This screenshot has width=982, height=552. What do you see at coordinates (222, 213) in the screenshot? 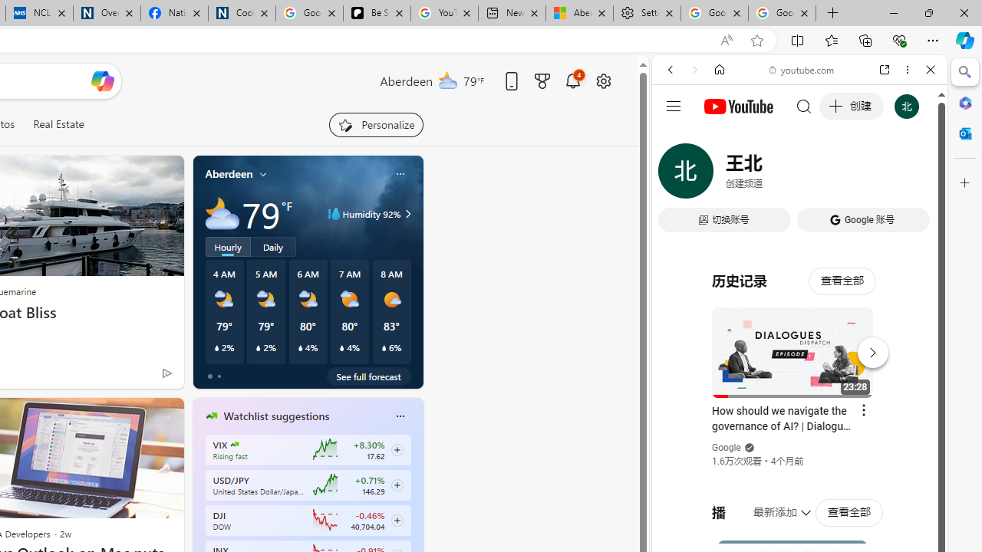
I see `Mostly cloudy` at bounding box center [222, 213].